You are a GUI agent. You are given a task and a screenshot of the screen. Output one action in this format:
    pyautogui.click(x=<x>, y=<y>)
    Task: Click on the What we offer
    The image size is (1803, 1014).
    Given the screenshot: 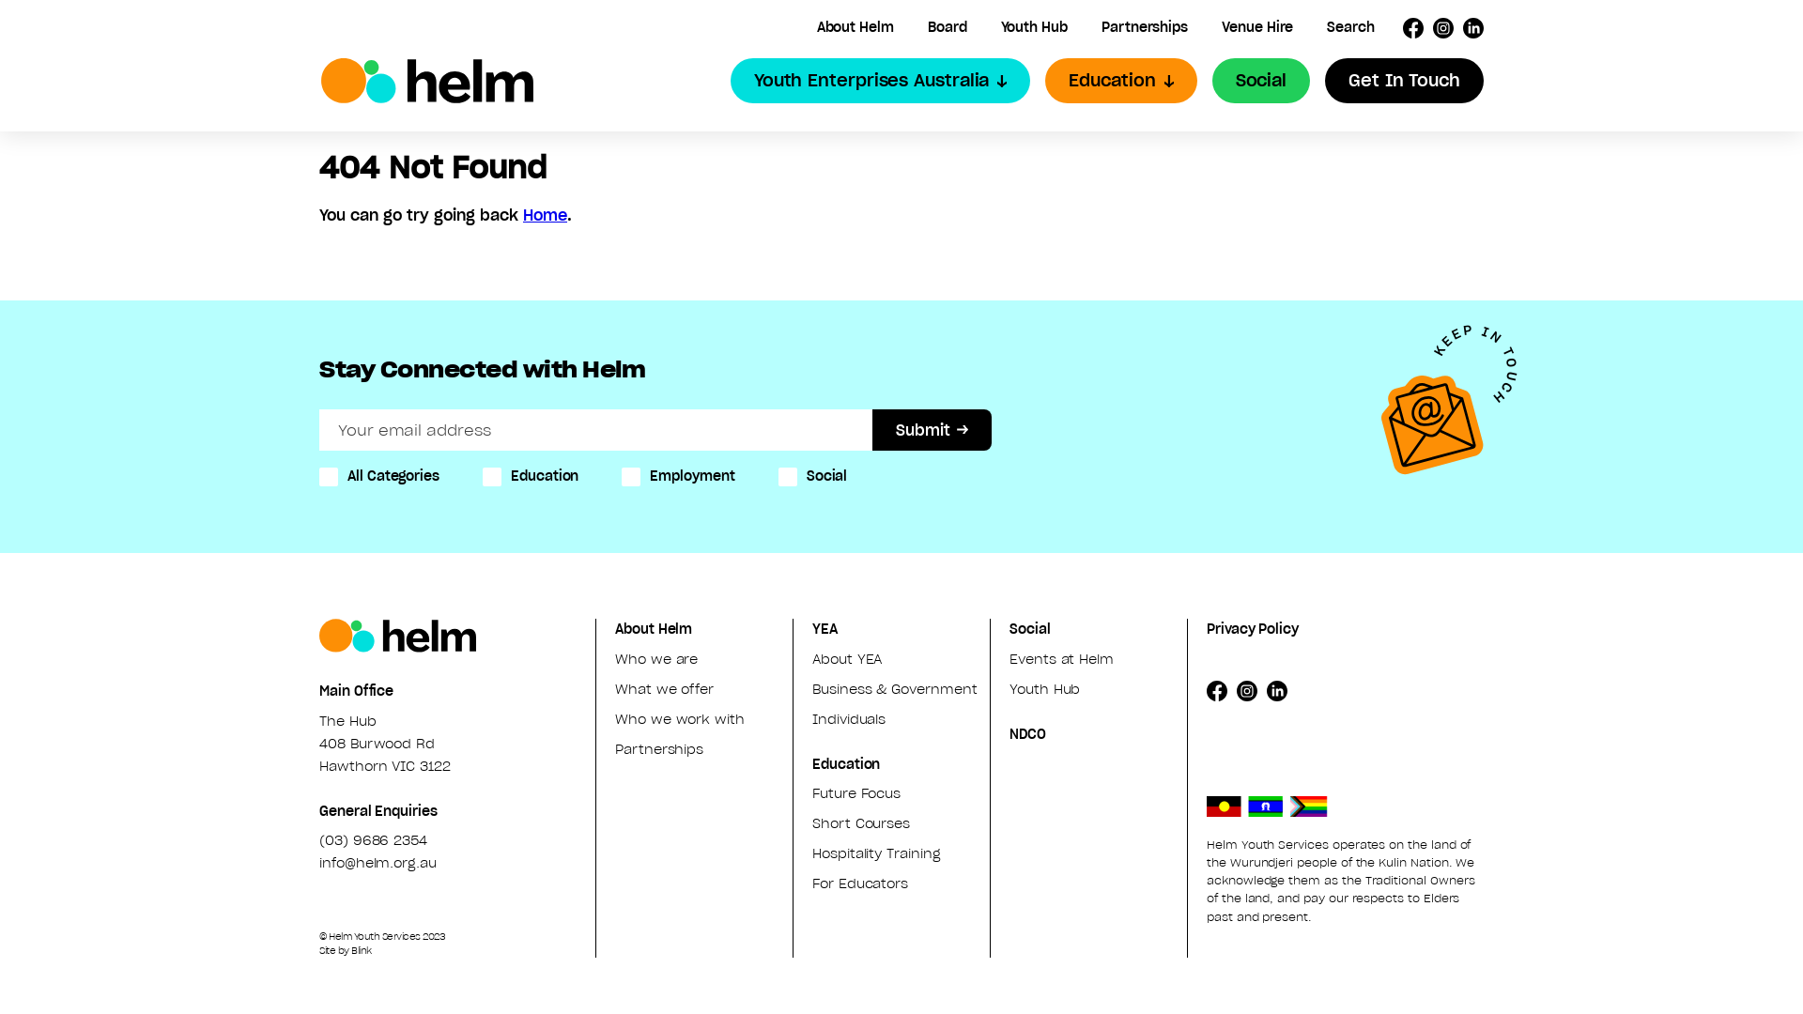 What is the action you would take?
    pyautogui.click(x=665, y=689)
    